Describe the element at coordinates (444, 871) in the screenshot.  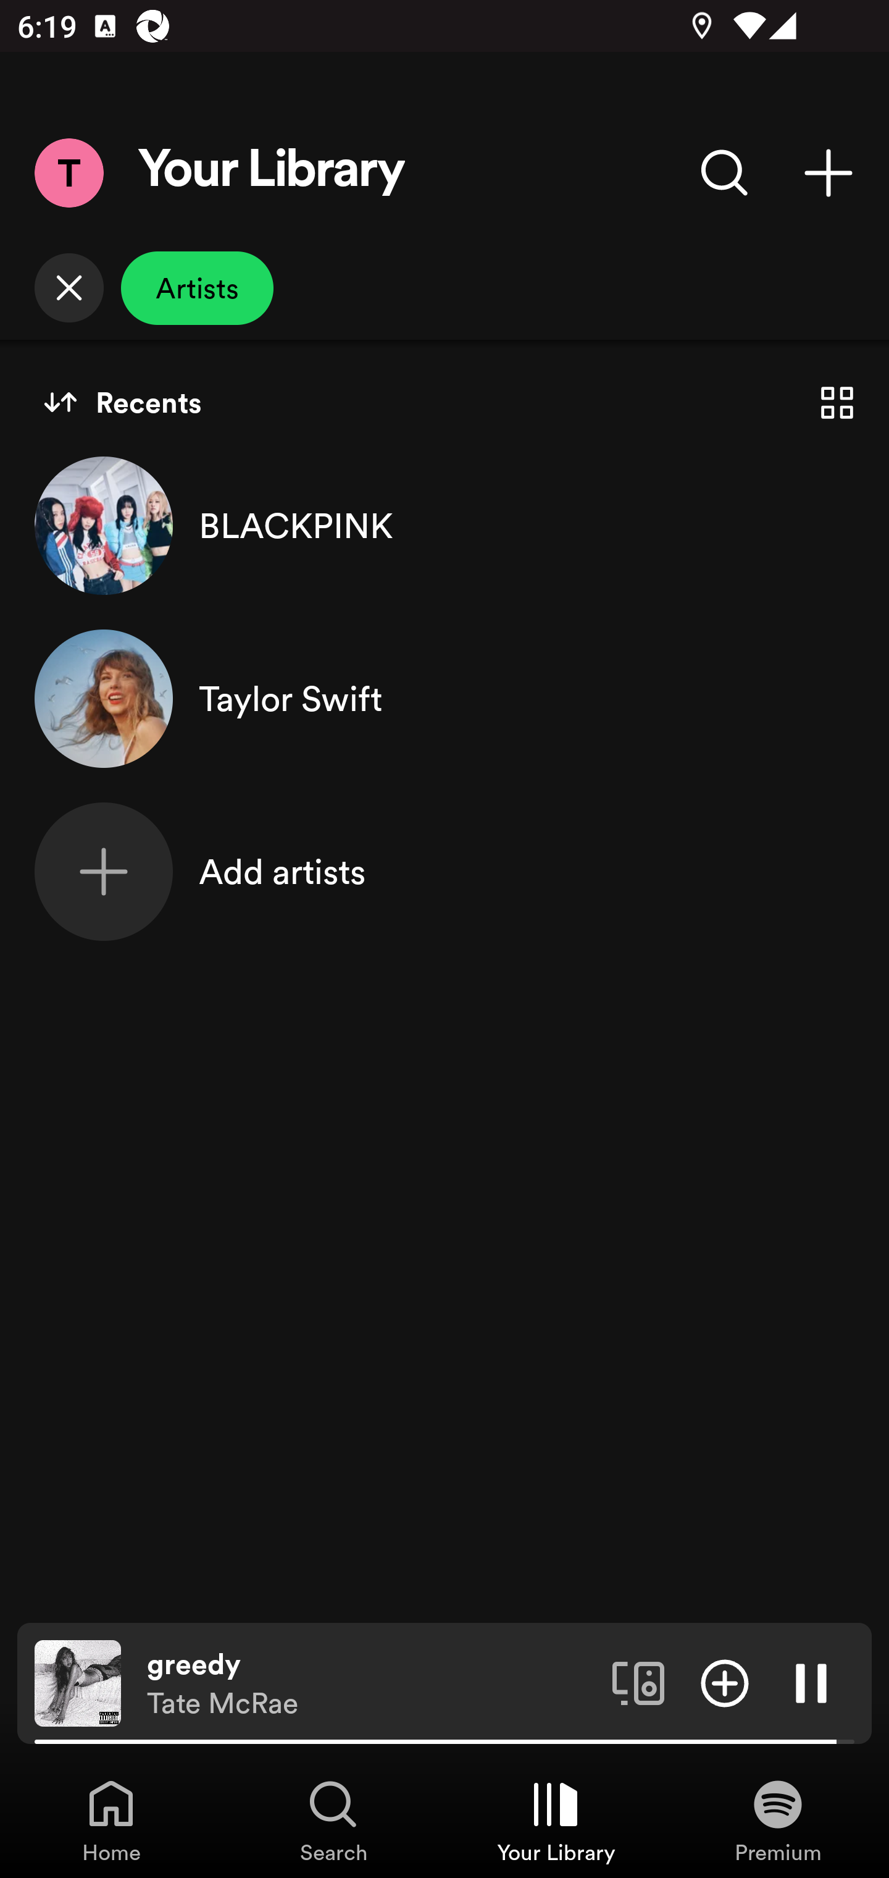
I see `Add artists,  Add artists` at that location.